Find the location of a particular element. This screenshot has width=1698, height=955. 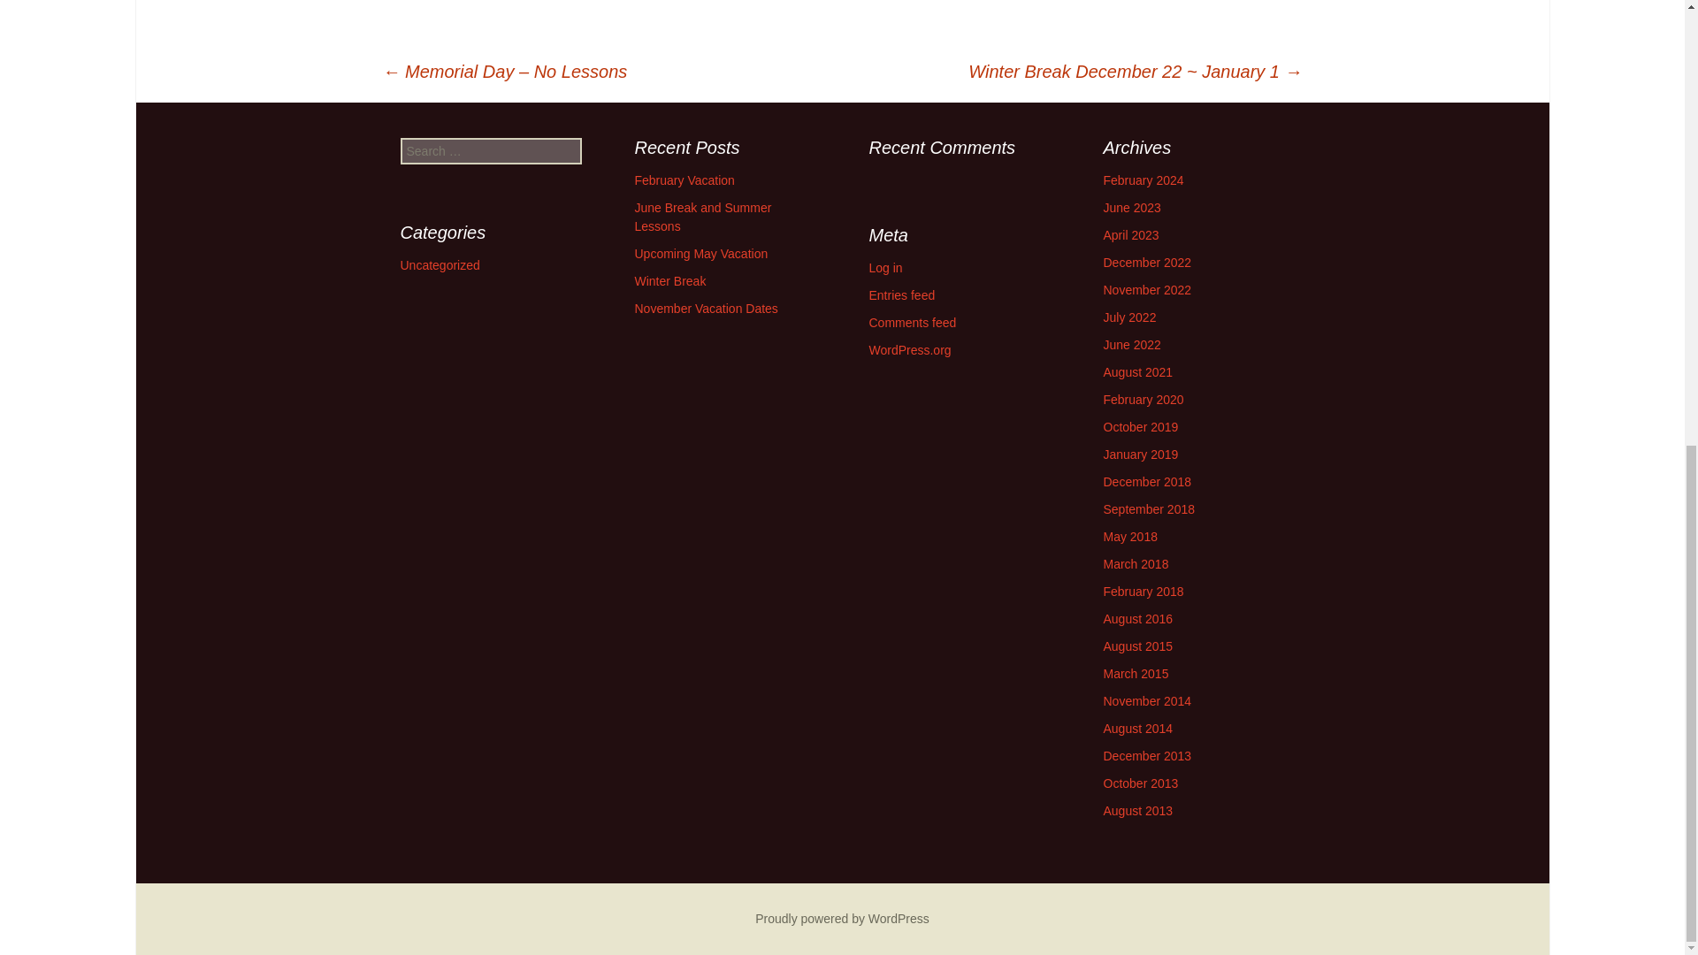

December 2018 is located at coordinates (1148, 481).